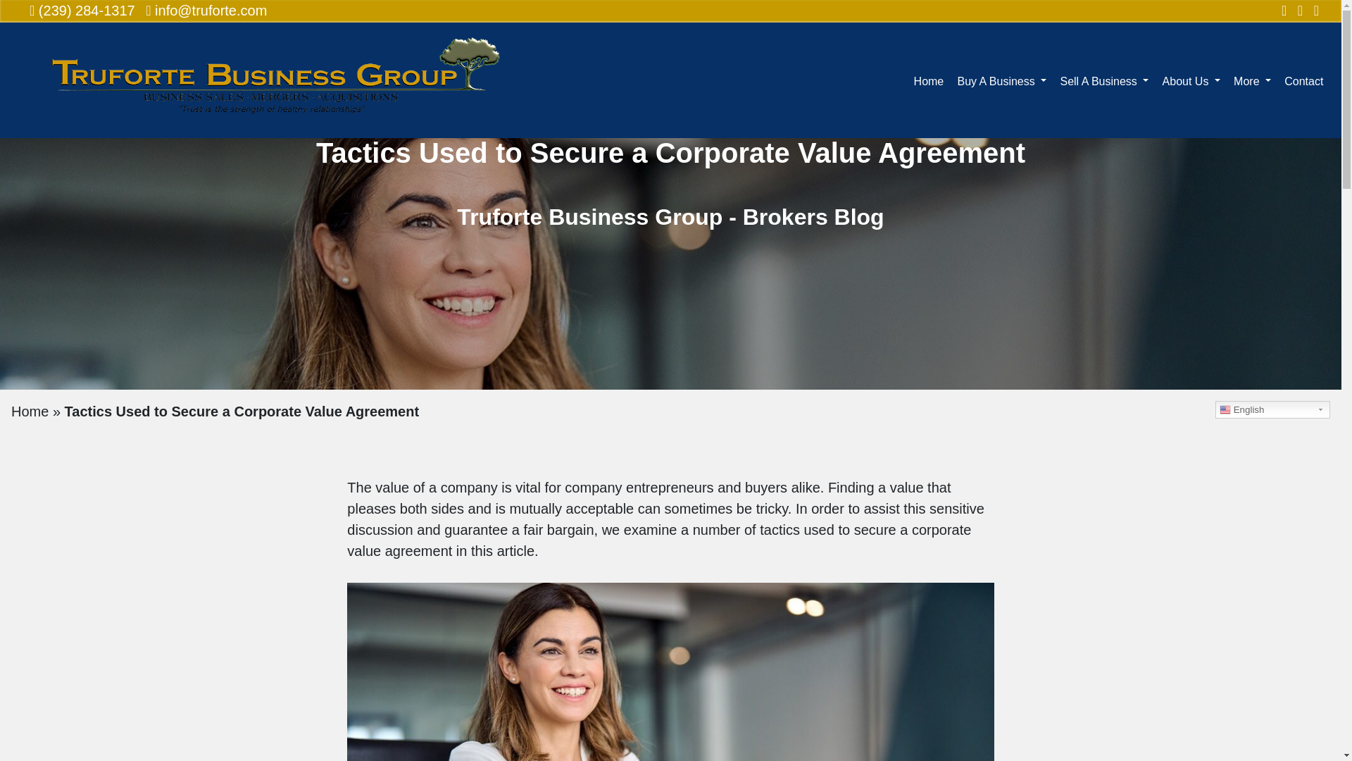 The image size is (1352, 761). What do you see at coordinates (1104, 80) in the screenshot?
I see `Sell A Business` at bounding box center [1104, 80].